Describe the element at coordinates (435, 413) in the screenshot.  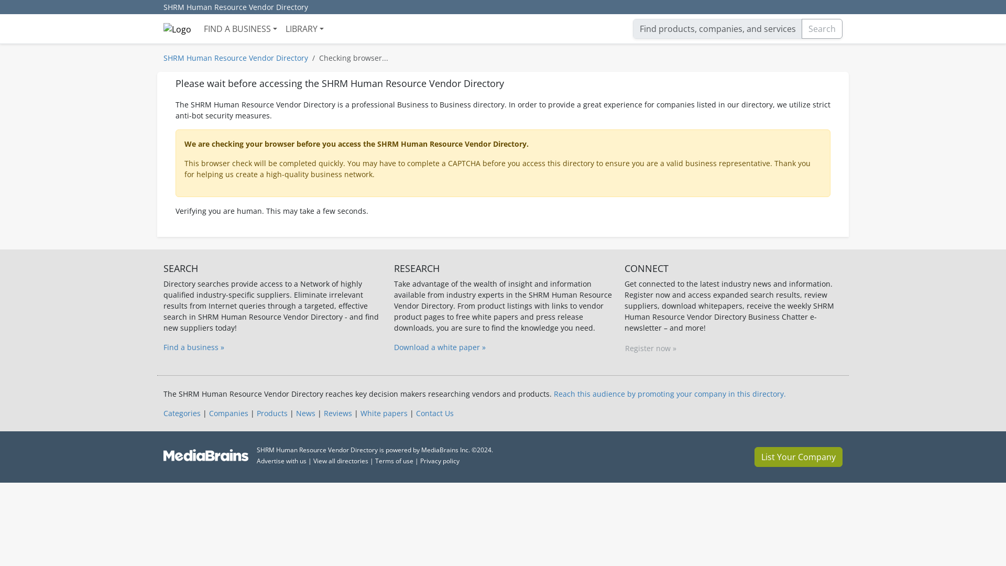
I see `Contact Us` at that location.